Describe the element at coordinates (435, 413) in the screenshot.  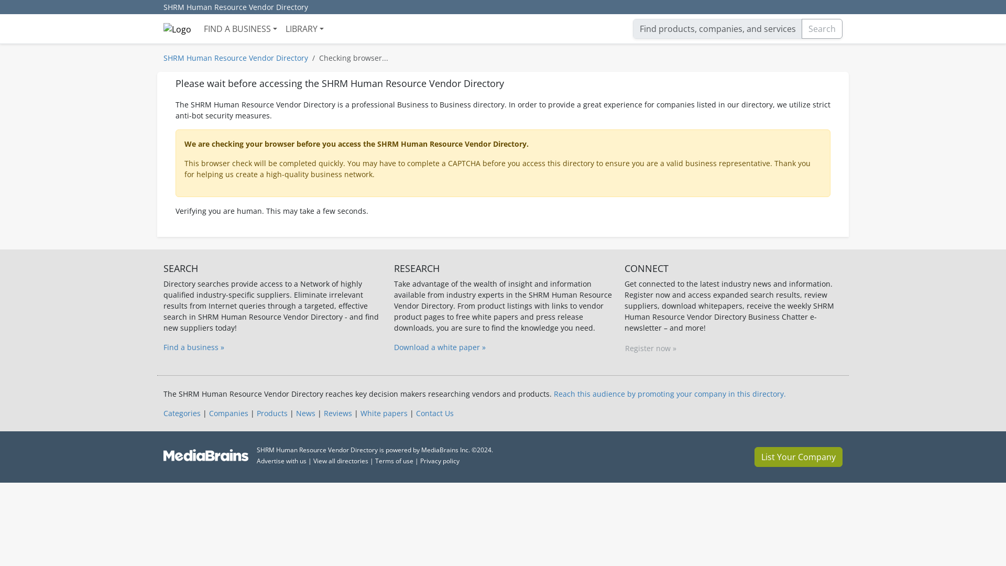
I see `Contact Us` at that location.